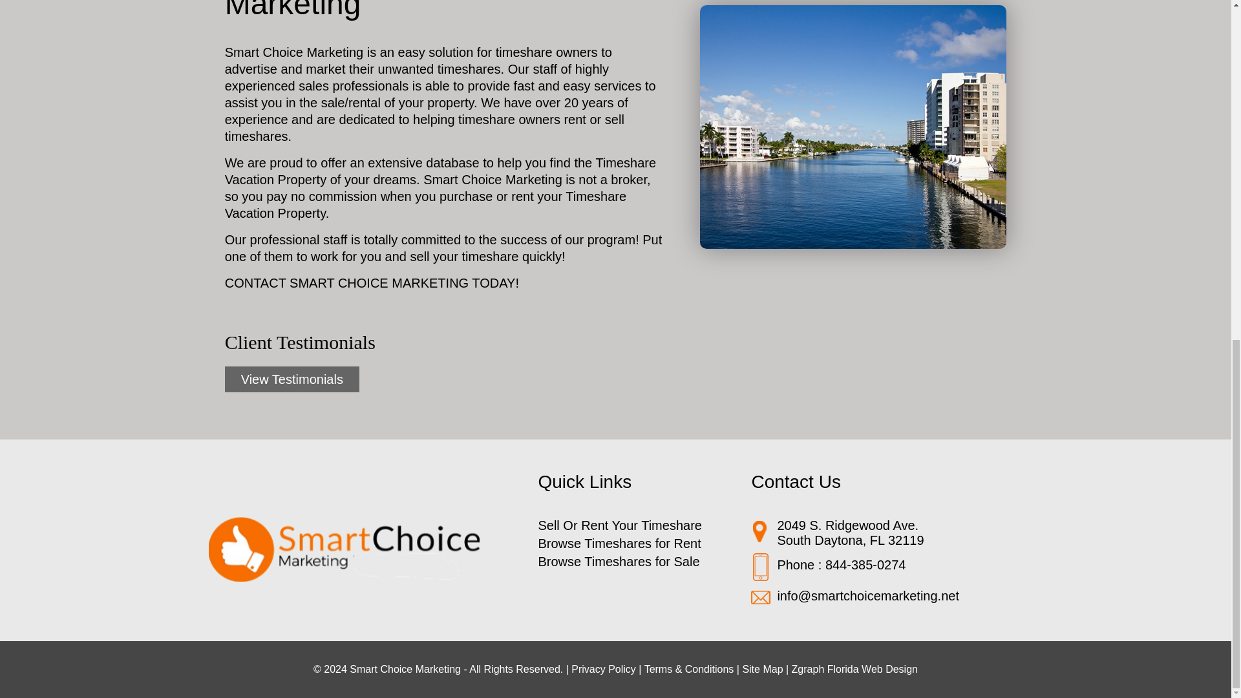 The height and width of the screenshot is (698, 1241). Describe the element at coordinates (619, 544) in the screenshot. I see `Browse Timeshares for Rent` at that location.